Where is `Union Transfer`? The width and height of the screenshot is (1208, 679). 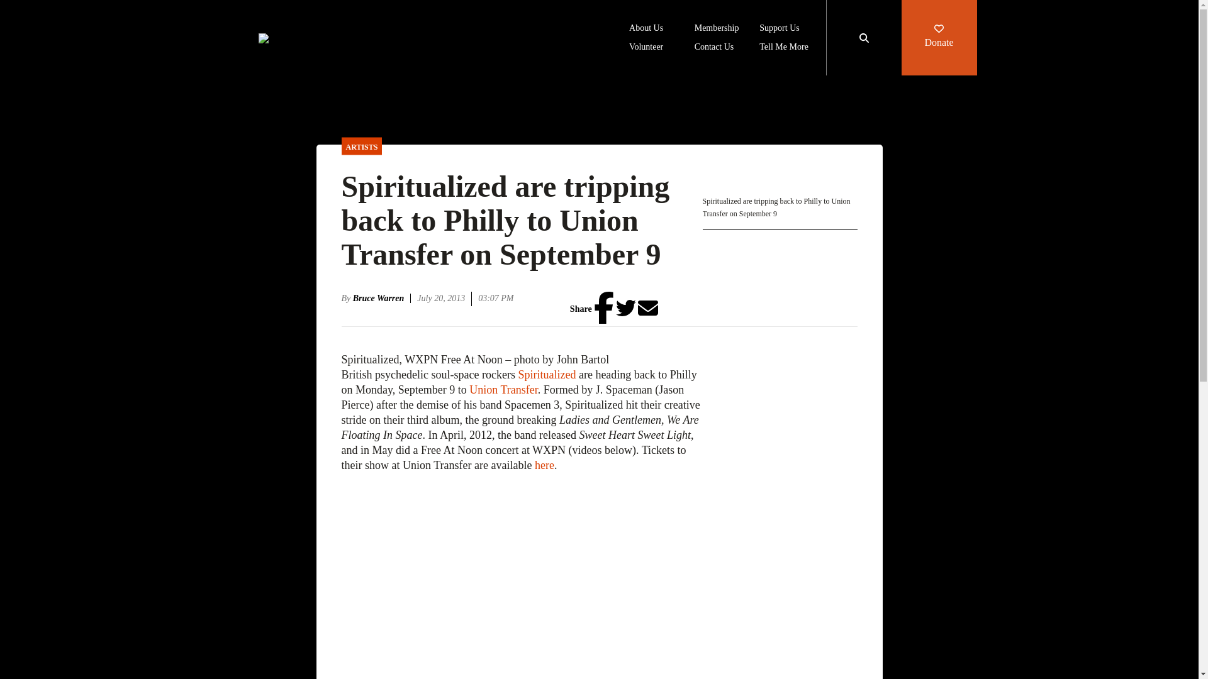 Union Transfer is located at coordinates (503, 390).